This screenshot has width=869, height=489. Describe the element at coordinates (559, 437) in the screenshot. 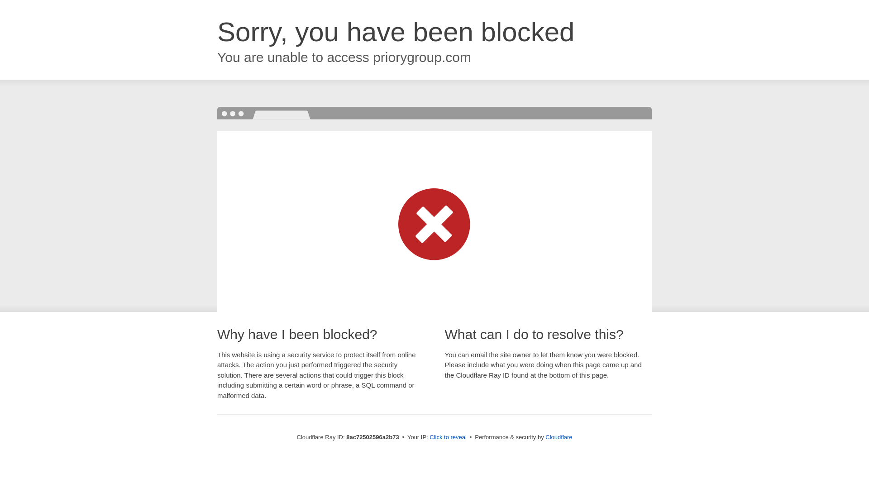

I see `Cloudflare` at that location.